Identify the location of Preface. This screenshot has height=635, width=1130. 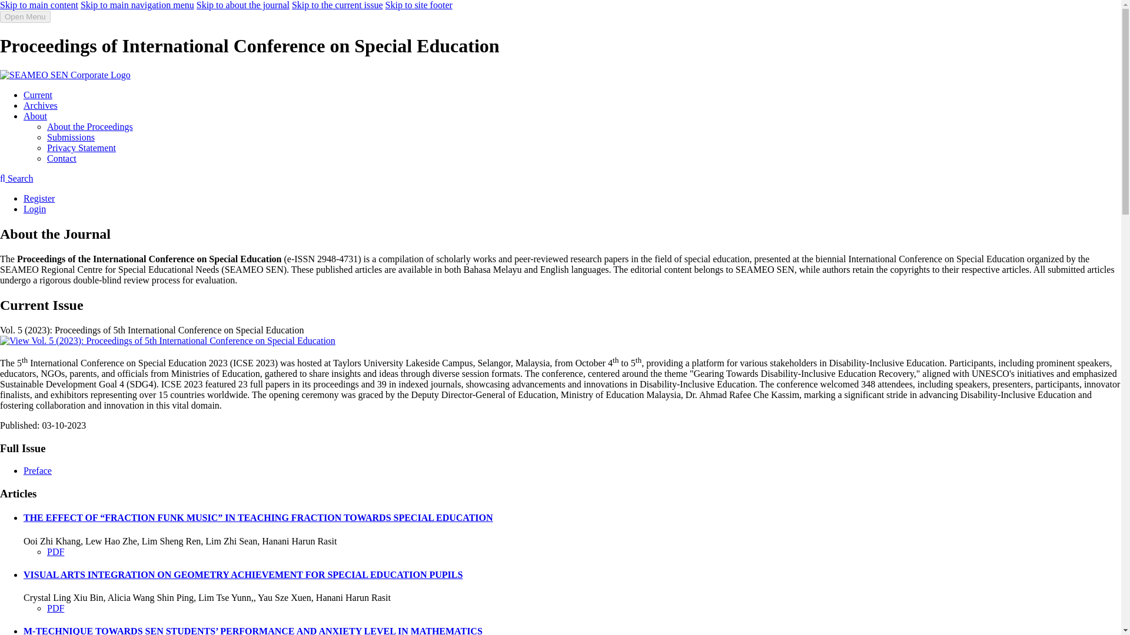
(38, 470).